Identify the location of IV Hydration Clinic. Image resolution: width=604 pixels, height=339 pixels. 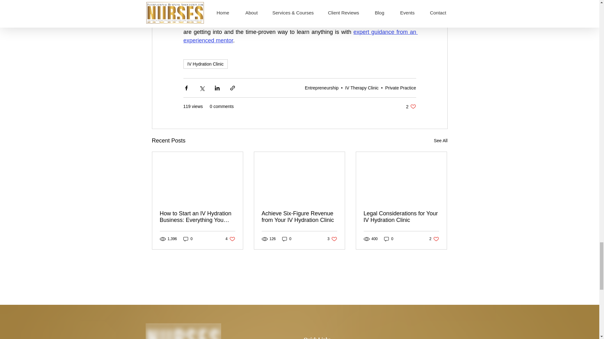
(230, 239).